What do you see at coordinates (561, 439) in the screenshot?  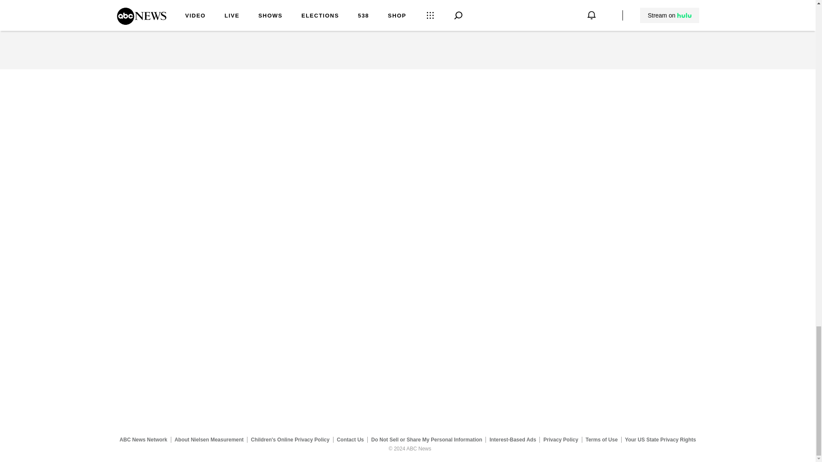 I see `Privacy Policy` at bounding box center [561, 439].